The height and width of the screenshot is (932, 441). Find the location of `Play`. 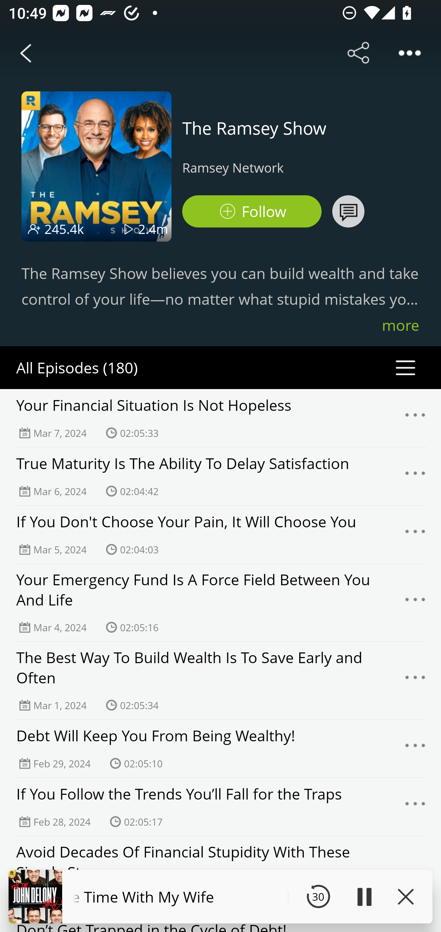

Play is located at coordinates (364, 896).